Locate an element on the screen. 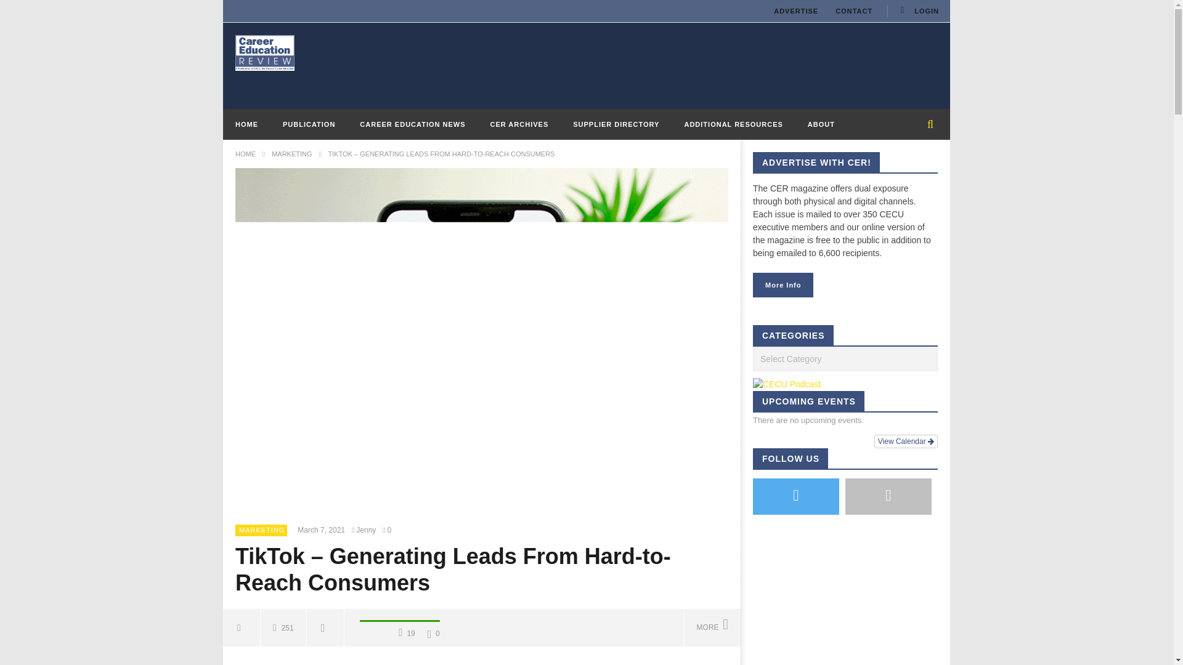  Career Education Review is located at coordinates (265, 52).